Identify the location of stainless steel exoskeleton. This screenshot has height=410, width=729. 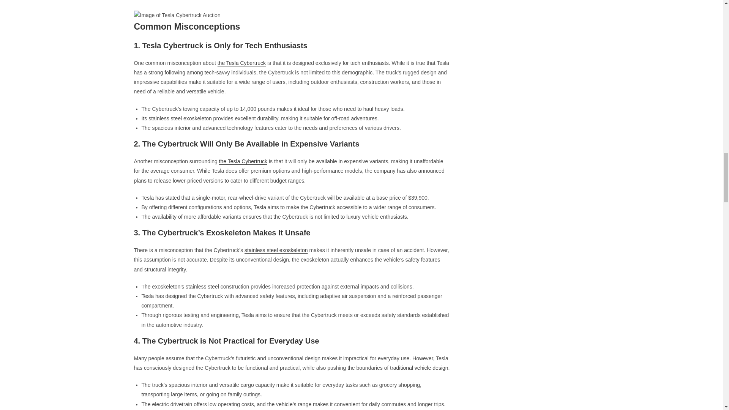
(276, 250).